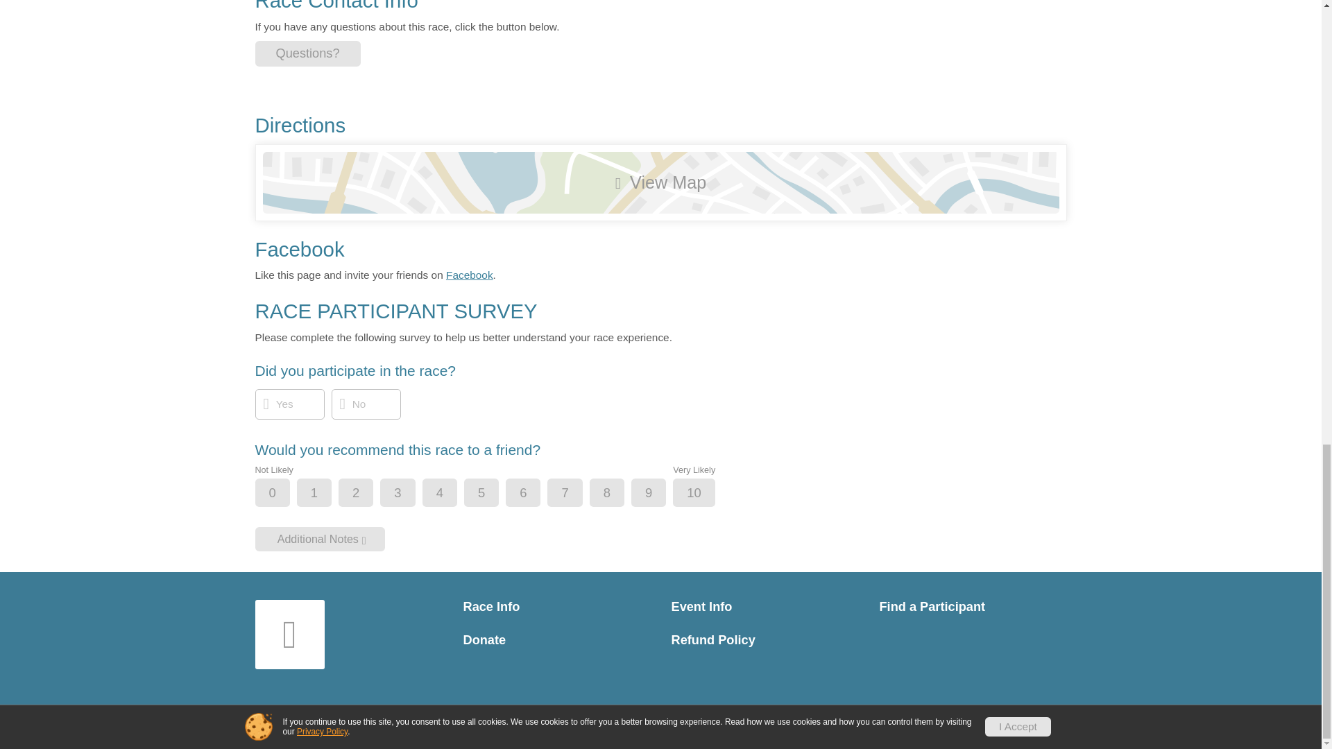 This screenshot has height=749, width=1332. Describe the element at coordinates (493, 494) in the screenshot. I see `5` at that location.